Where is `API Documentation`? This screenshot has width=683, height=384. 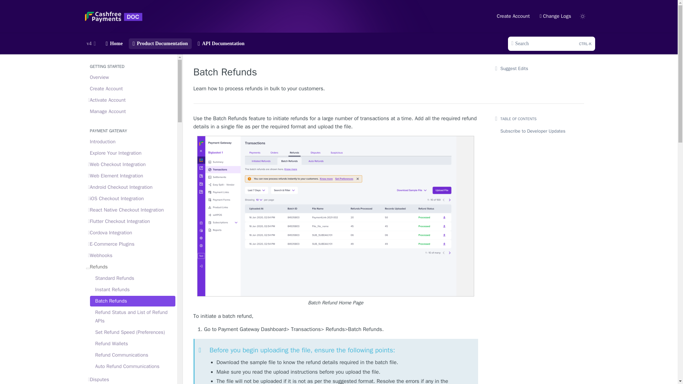 API Documentation is located at coordinates (221, 44).